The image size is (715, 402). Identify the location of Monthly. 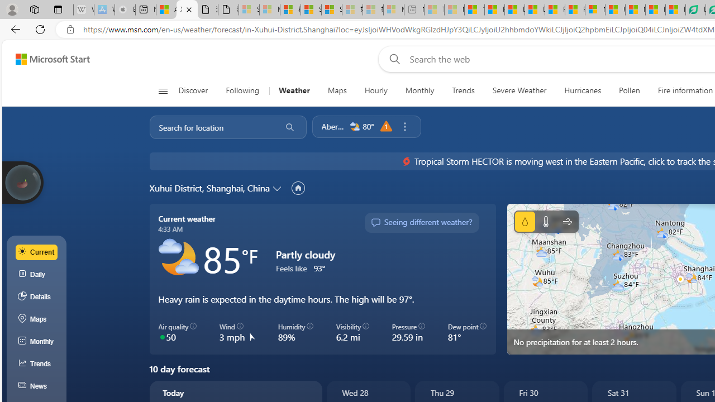
(37, 342).